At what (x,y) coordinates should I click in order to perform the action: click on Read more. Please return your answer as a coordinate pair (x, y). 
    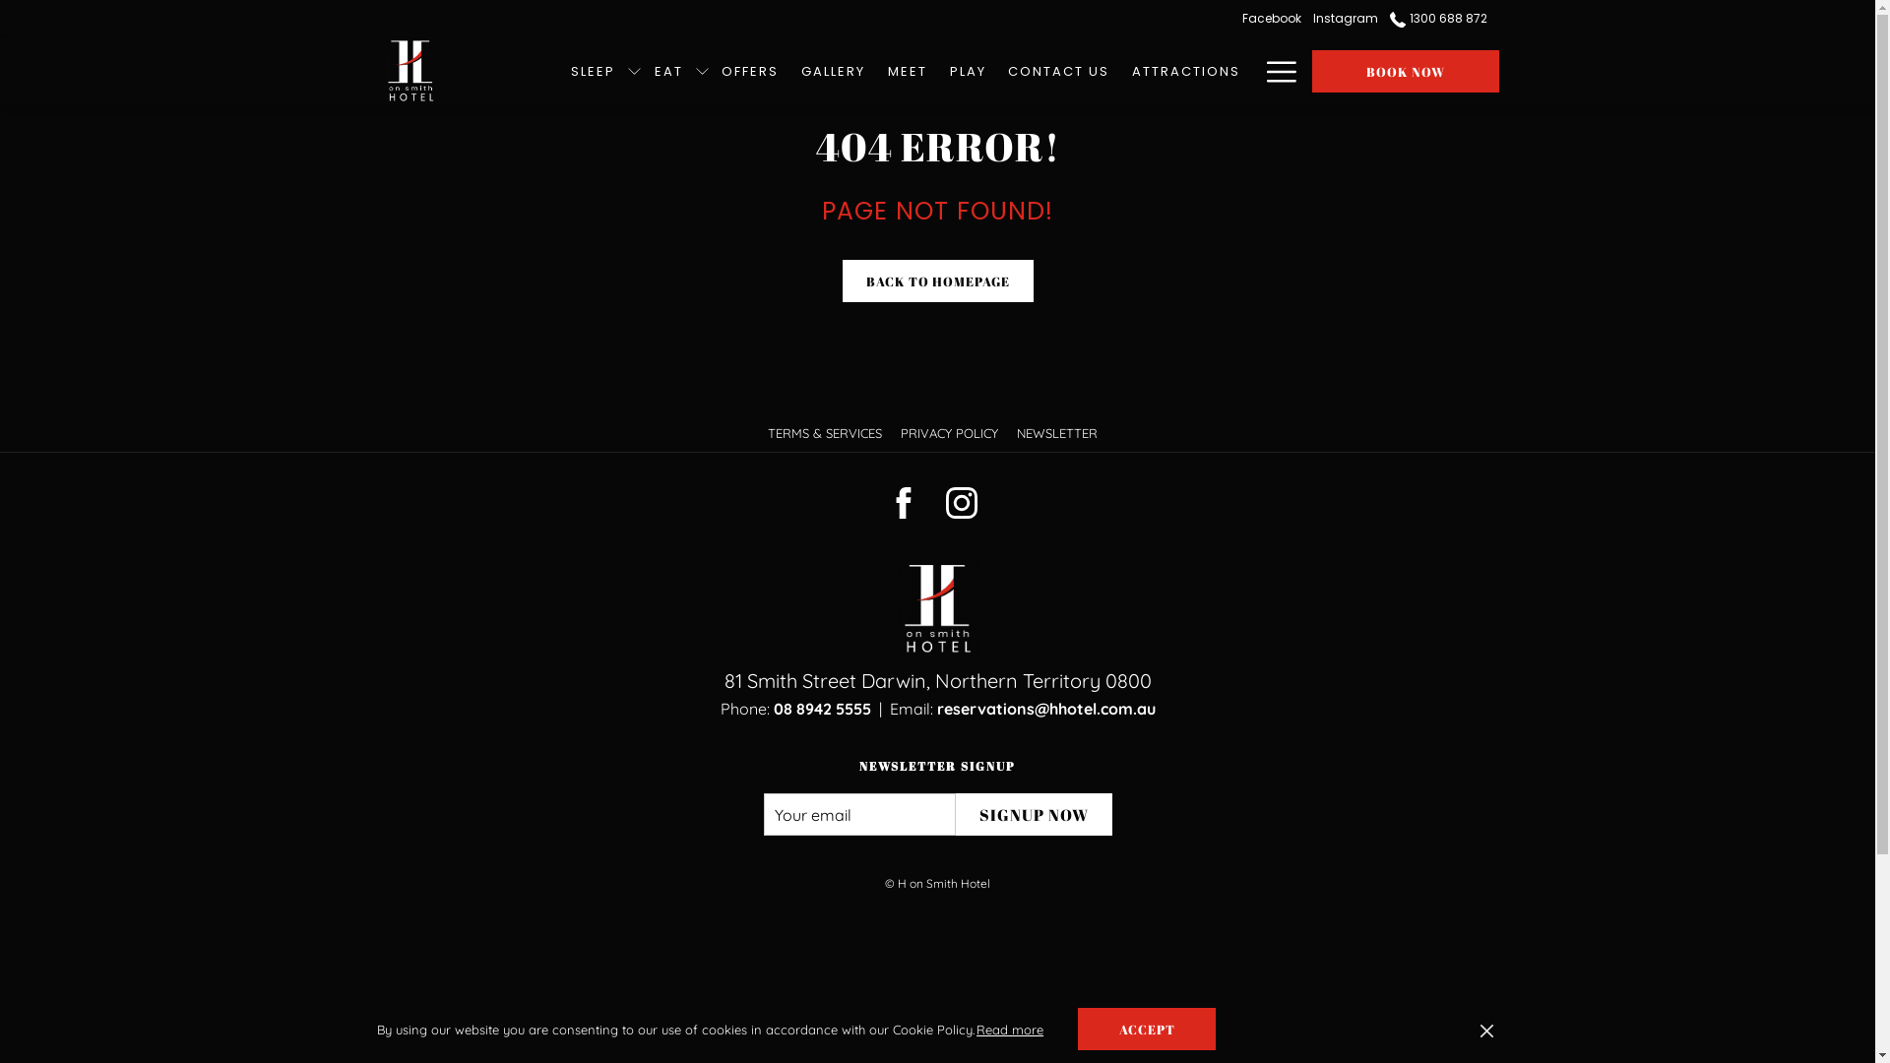
    Looking at the image, I should click on (1018, 1030).